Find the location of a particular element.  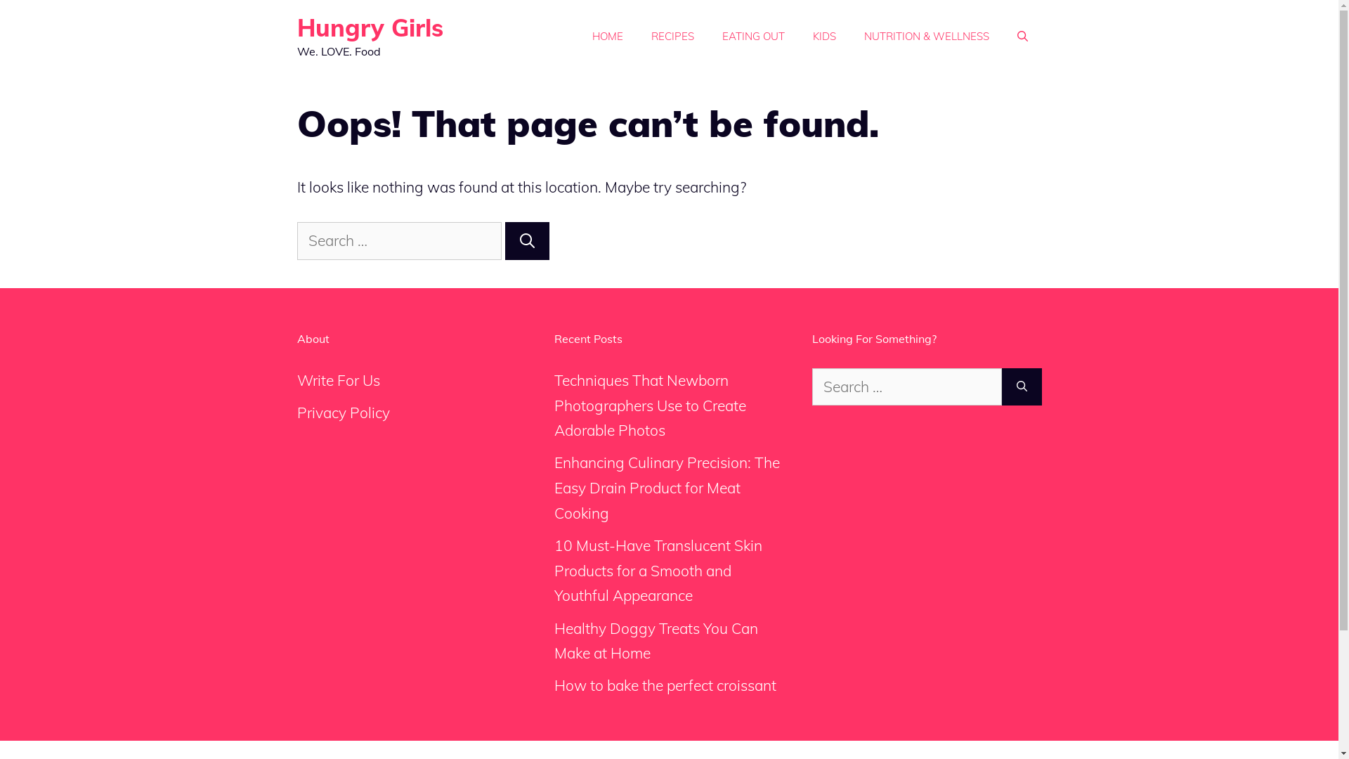

NUTRITION & WELLNESS is located at coordinates (927, 37).